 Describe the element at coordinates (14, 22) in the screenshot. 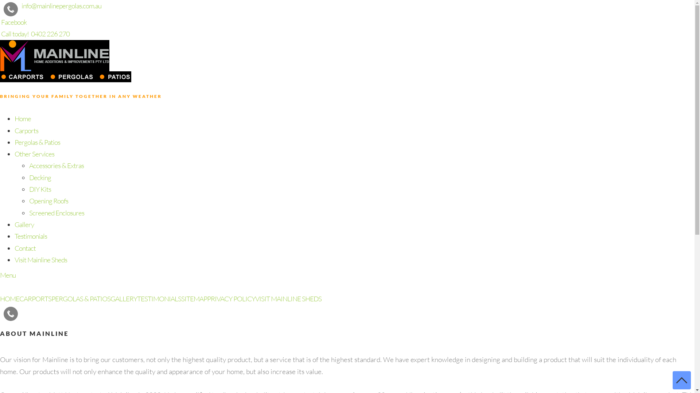

I see `Facebook` at that location.